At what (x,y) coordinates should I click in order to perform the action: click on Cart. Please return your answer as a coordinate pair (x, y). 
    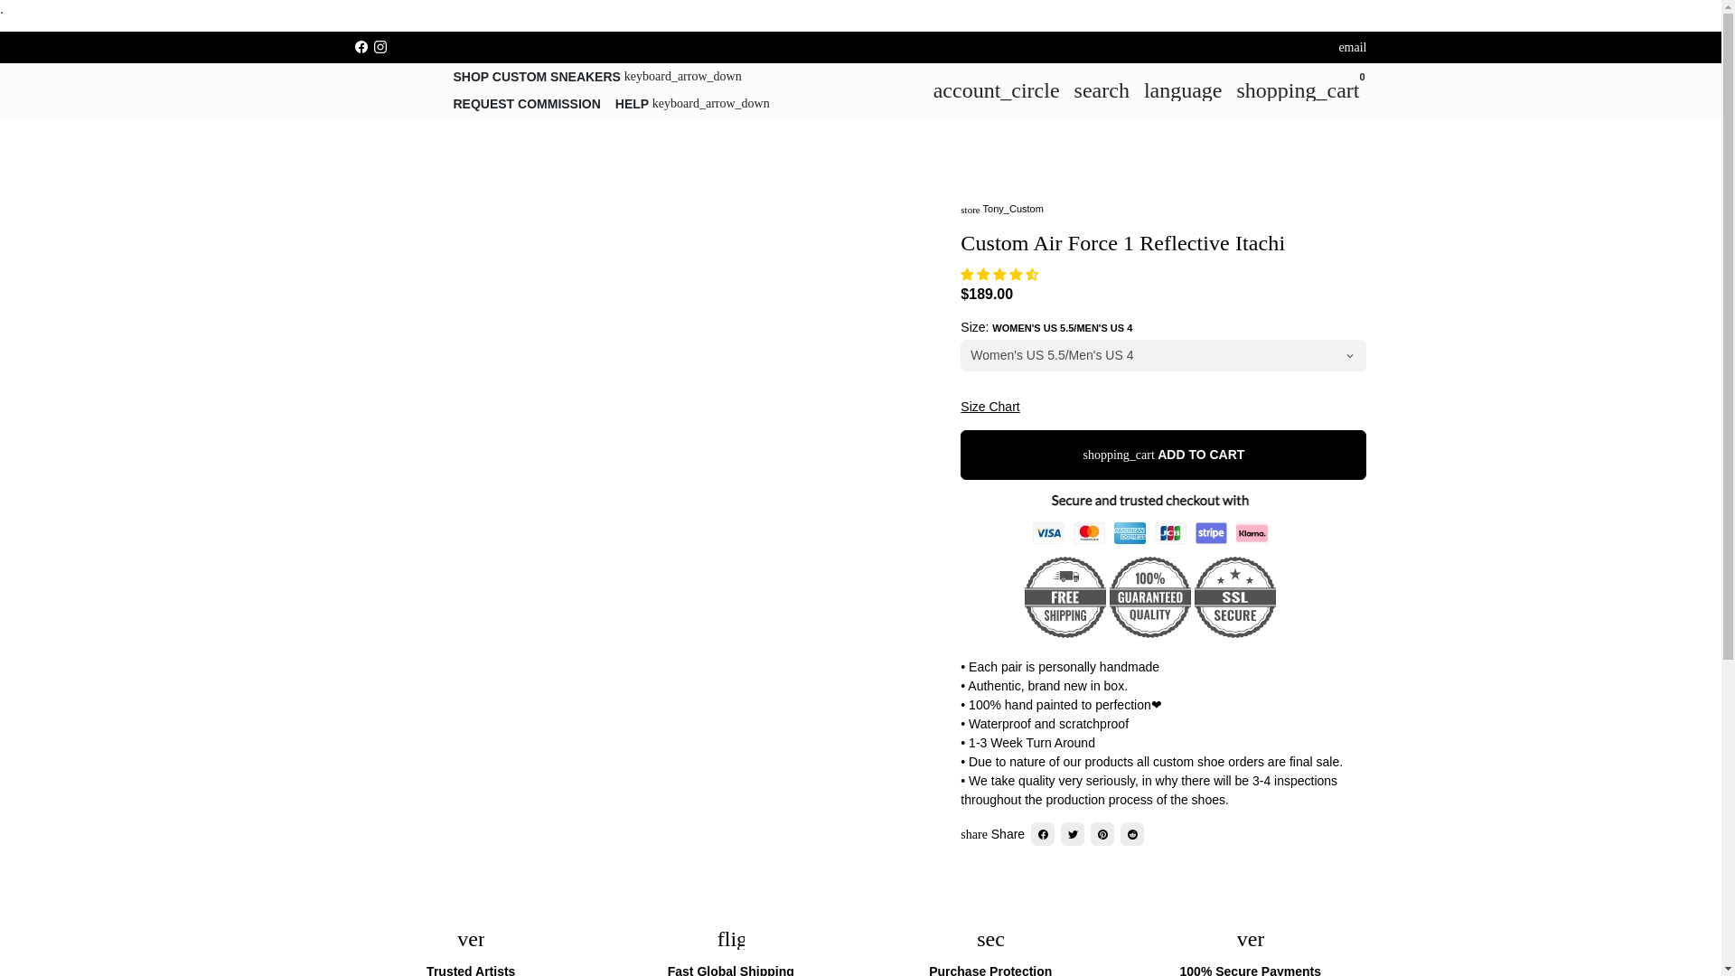
    Looking at the image, I should click on (1298, 89).